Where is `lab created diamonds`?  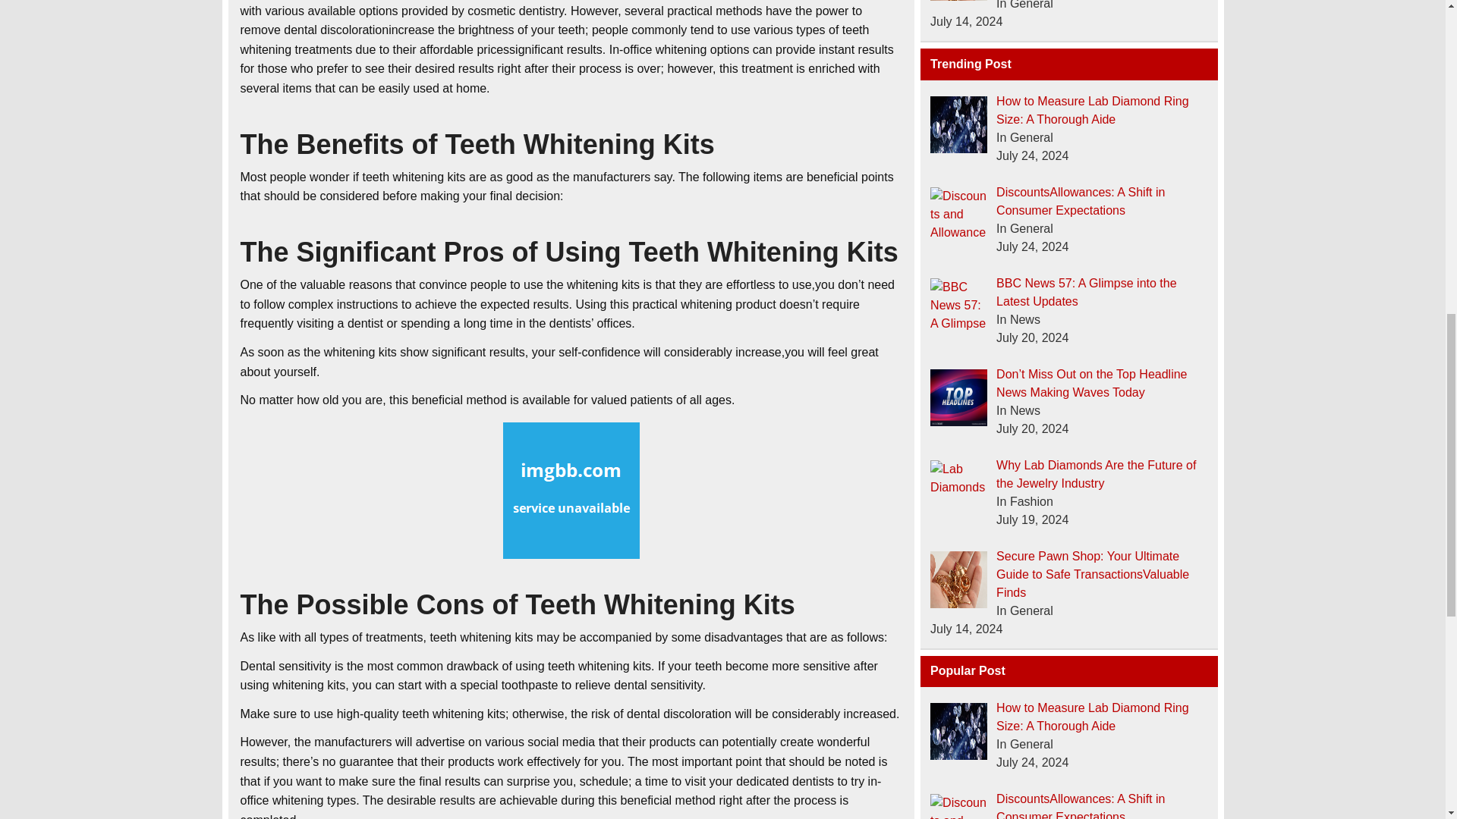
lab created diamonds is located at coordinates (959, 124).